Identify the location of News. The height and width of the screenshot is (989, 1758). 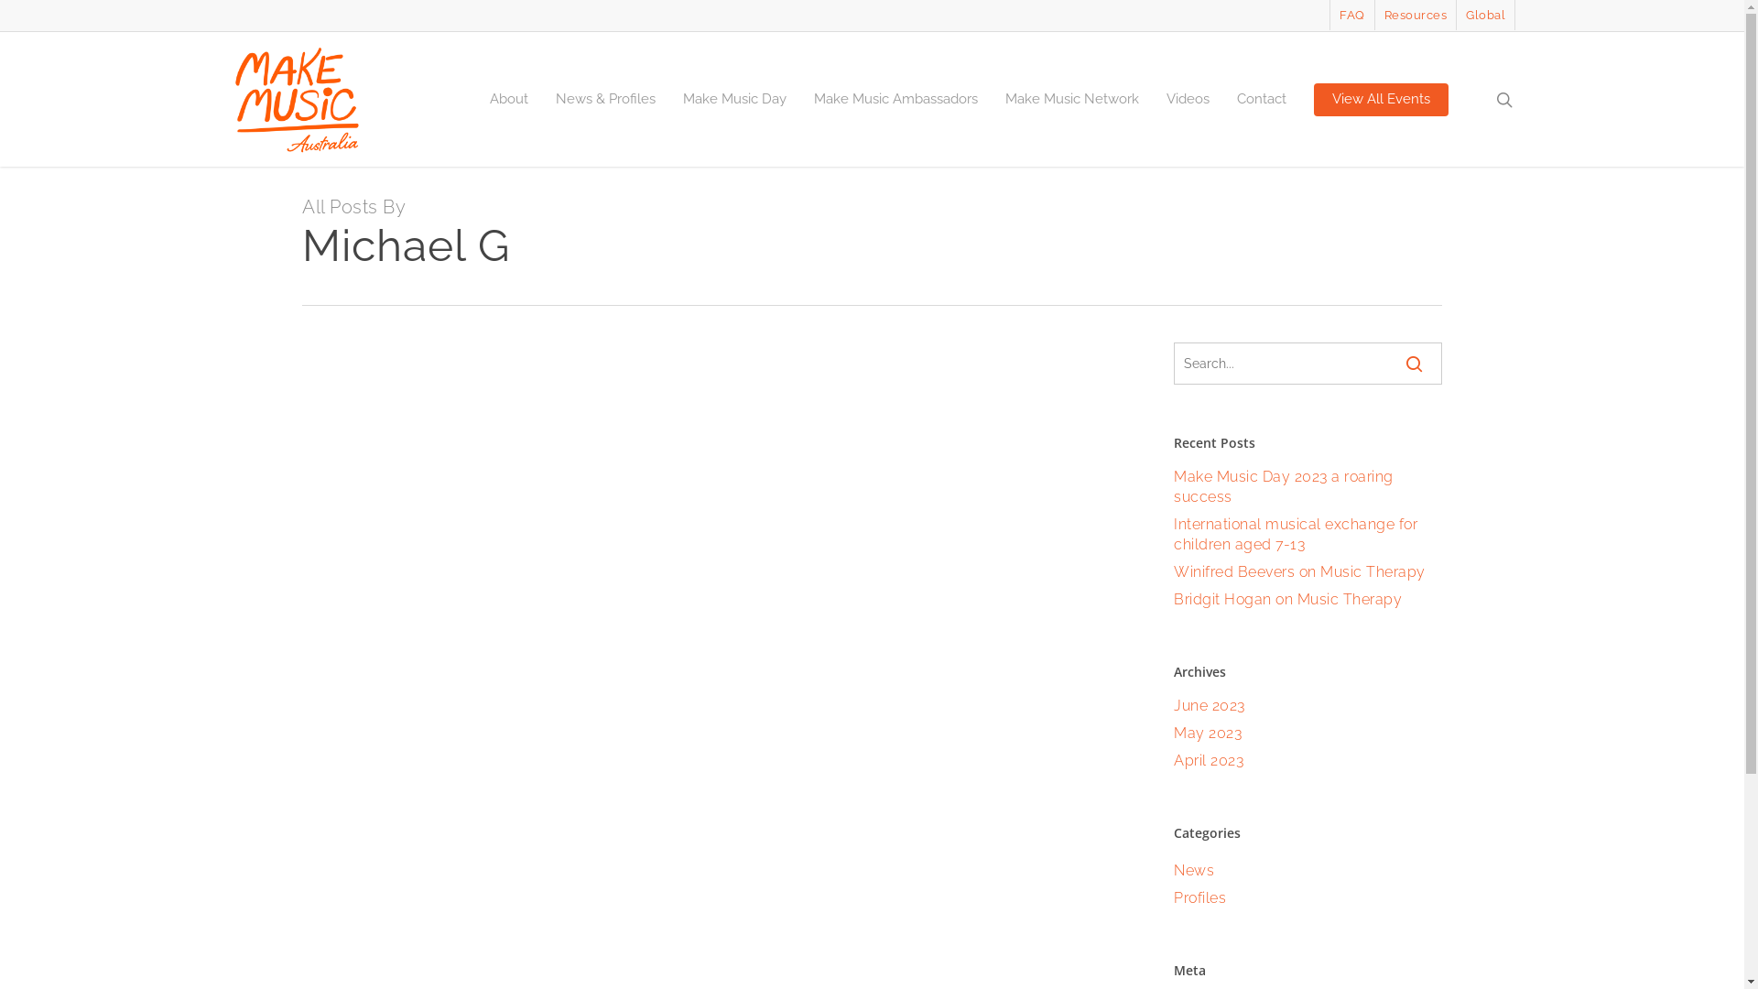
(1308, 871).